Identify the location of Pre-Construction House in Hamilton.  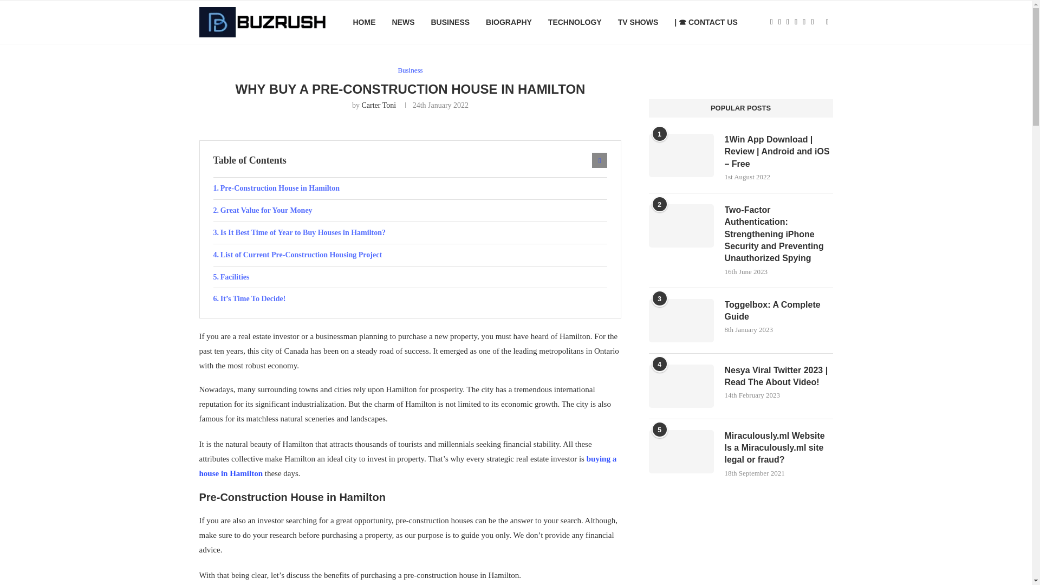
(410, 188).